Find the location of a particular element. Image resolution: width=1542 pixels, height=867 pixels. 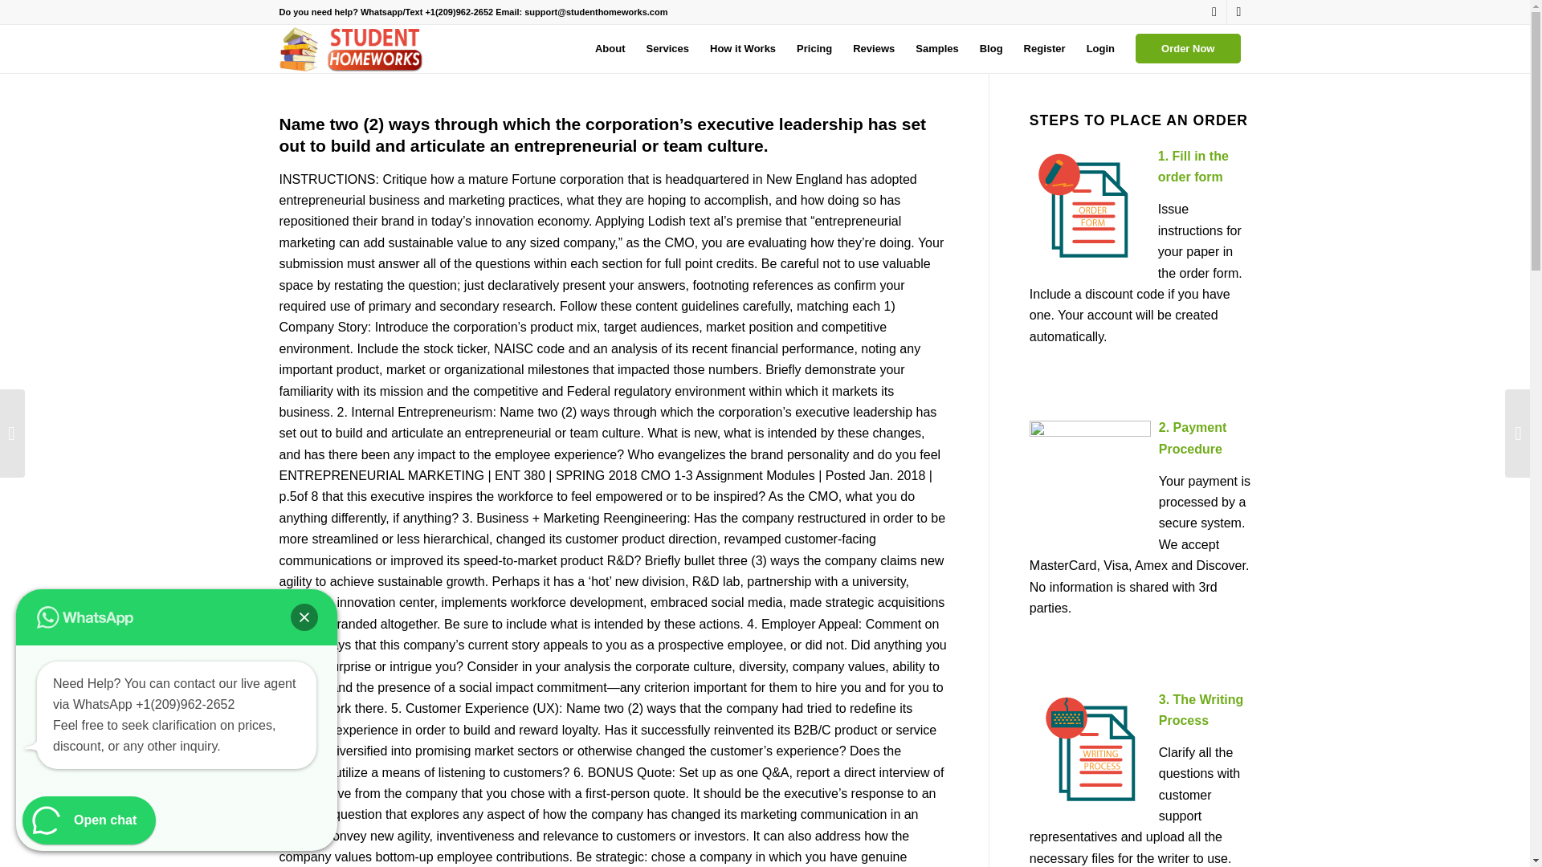

Reviews is located at coordinates (874, 48).